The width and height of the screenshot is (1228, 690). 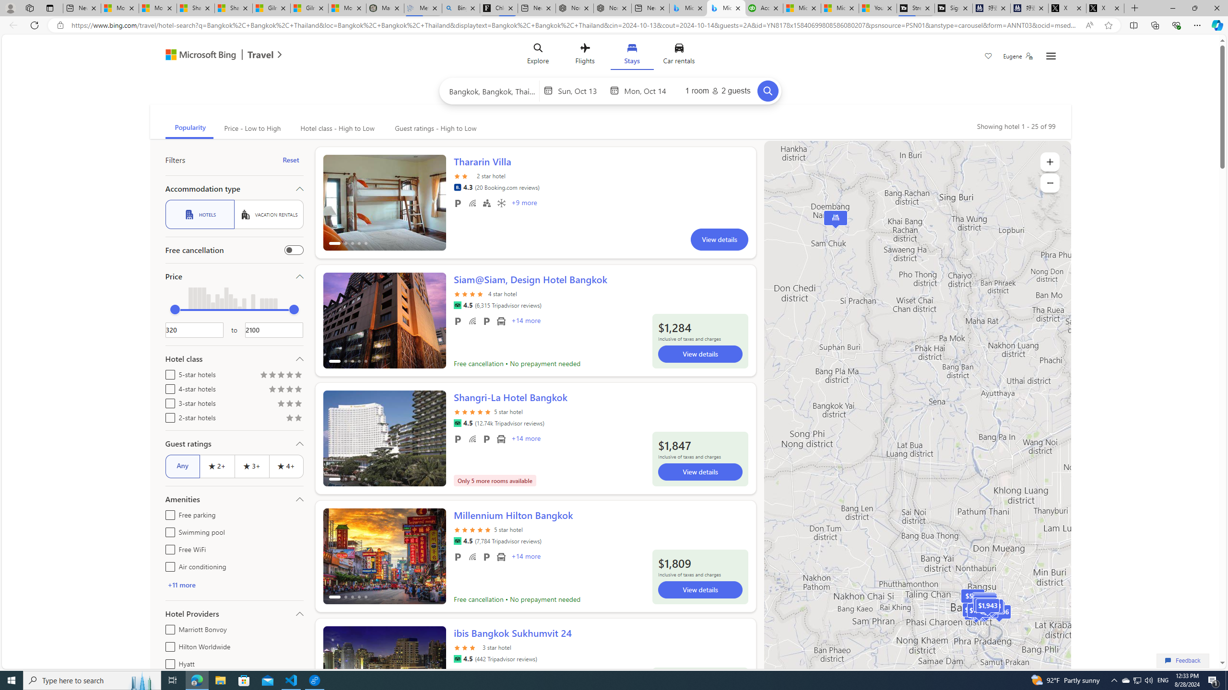 I want to click on Travel, so click(x=261, y=56).